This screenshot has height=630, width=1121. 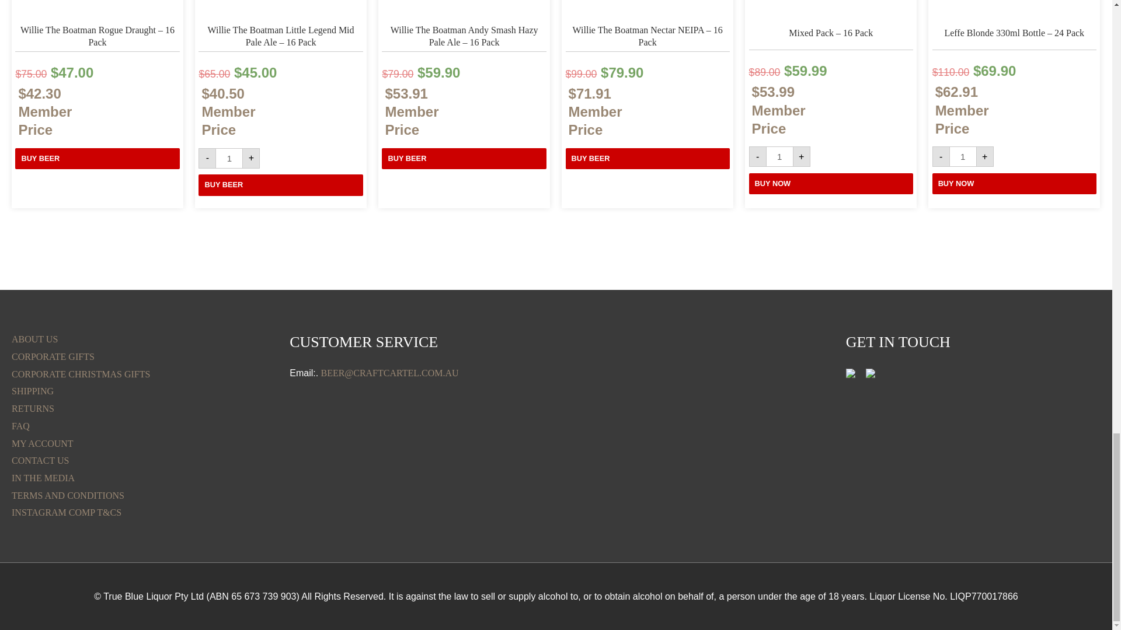 What do you see at coordinates (779, 156) in the screenshot?
I see `1` at bounding box center [779, 156].